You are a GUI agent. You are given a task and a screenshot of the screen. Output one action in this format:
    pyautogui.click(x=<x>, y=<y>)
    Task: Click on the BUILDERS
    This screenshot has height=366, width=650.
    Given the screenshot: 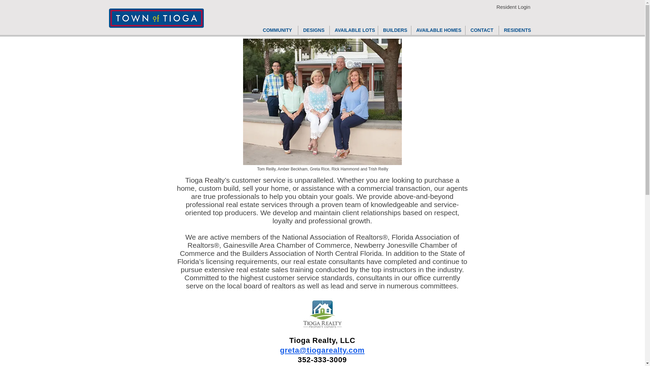 What is the action you would take?
    pyautogui.click(x=394, y=30)
    